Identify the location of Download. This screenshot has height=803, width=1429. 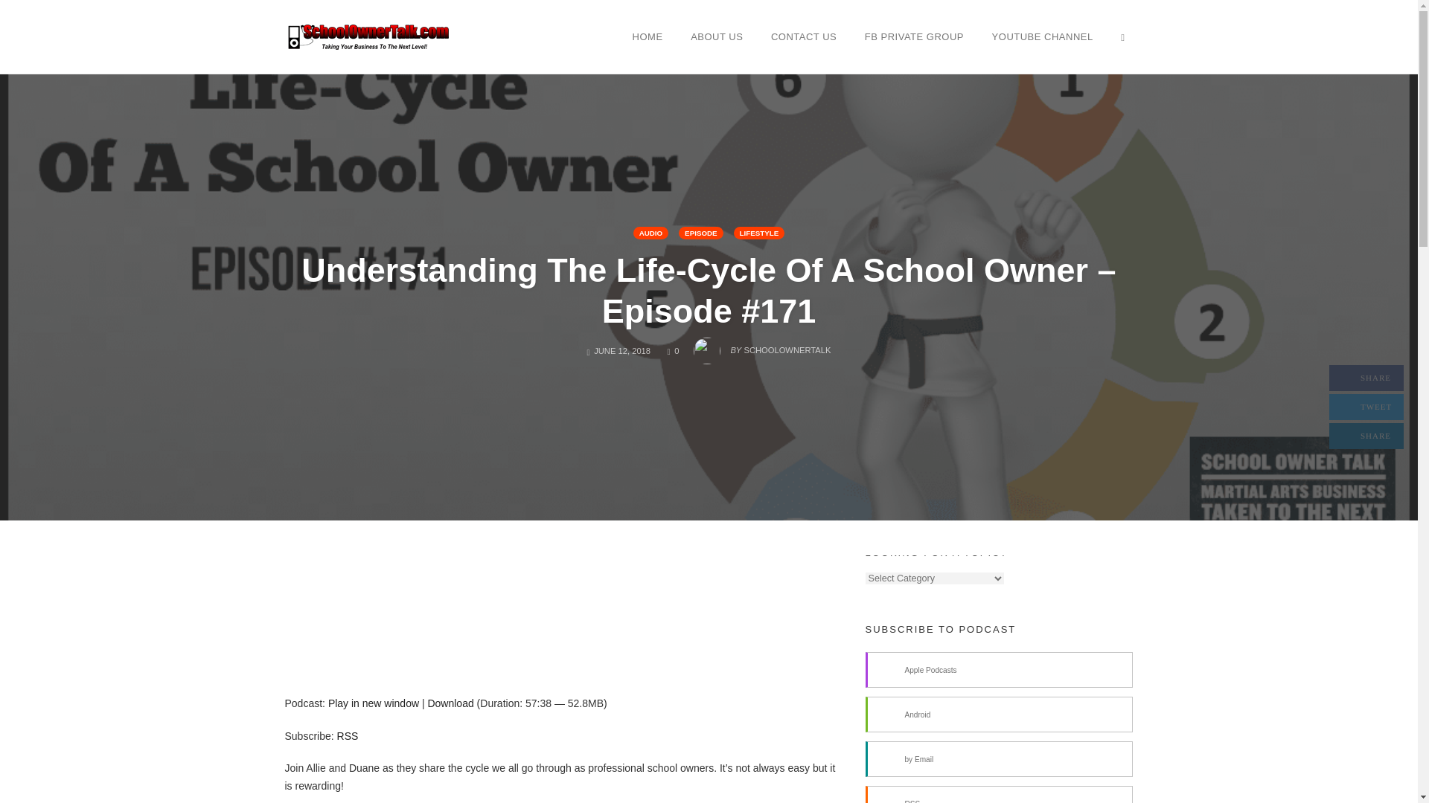
(366, 36).